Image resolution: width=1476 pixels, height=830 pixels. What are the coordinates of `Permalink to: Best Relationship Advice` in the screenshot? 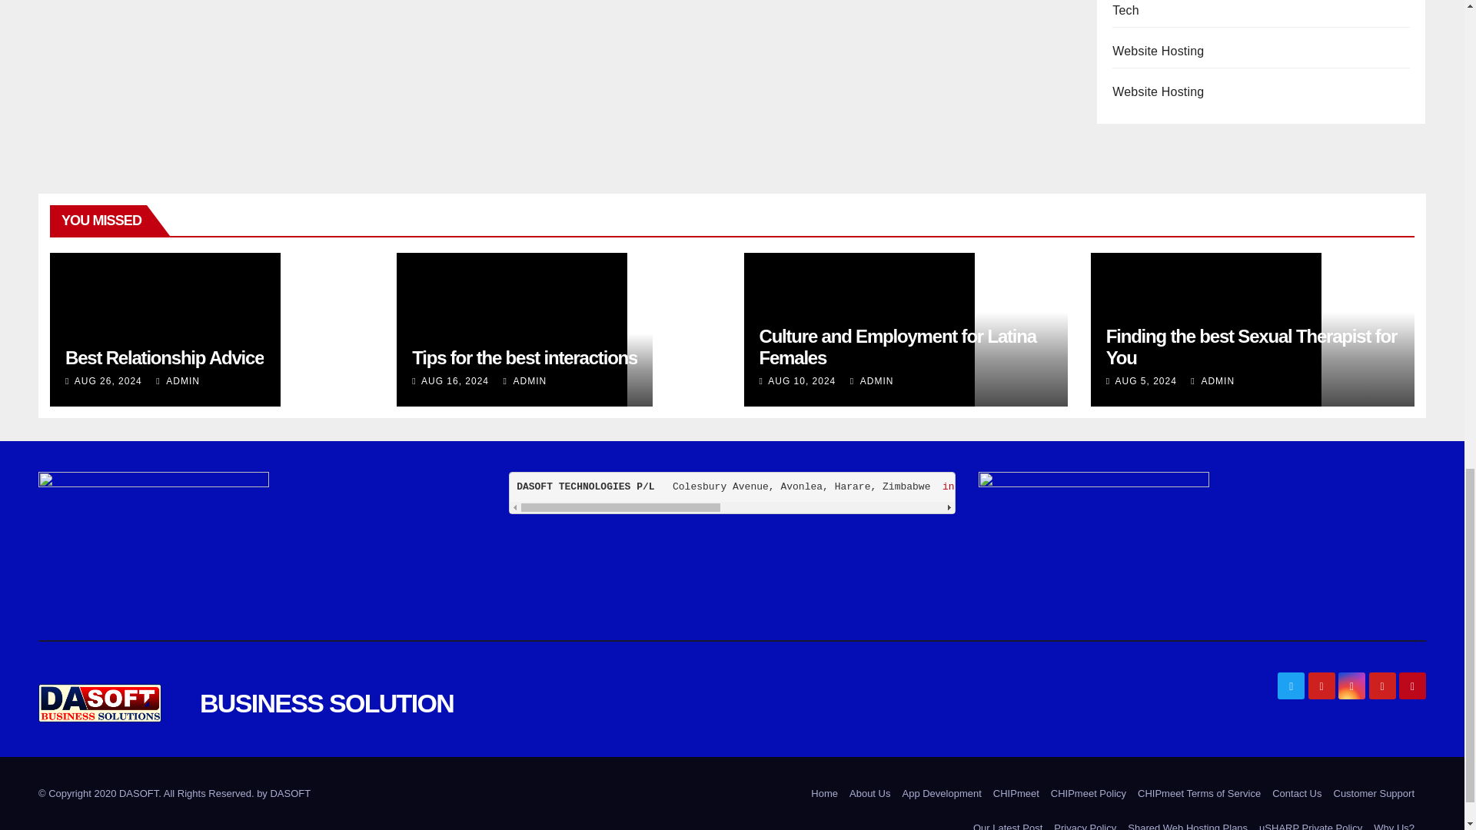 It's located at (165, 358).